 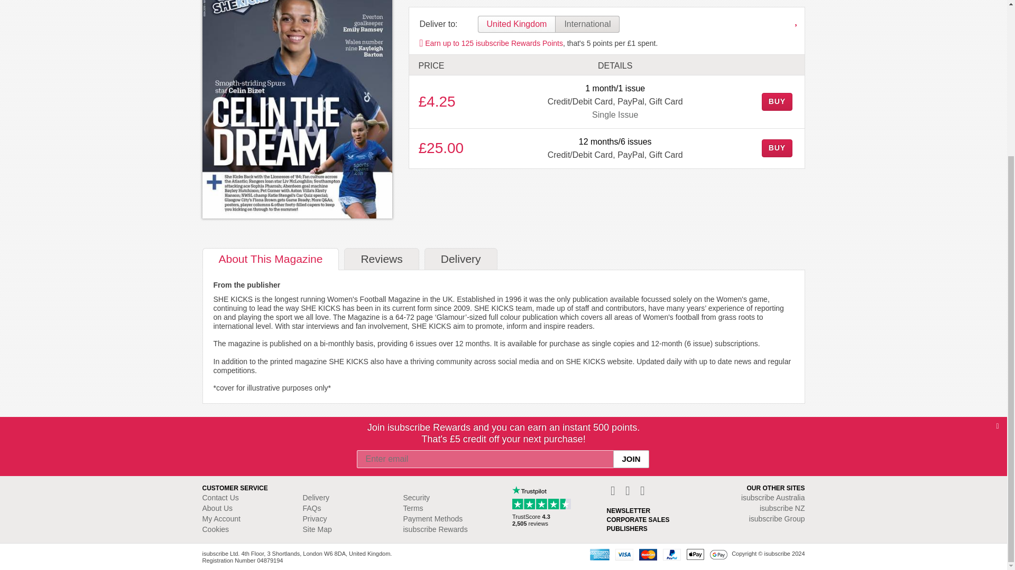 I want to click on Customer reviews powered by Trustpilot, so click(x=543, y=509).